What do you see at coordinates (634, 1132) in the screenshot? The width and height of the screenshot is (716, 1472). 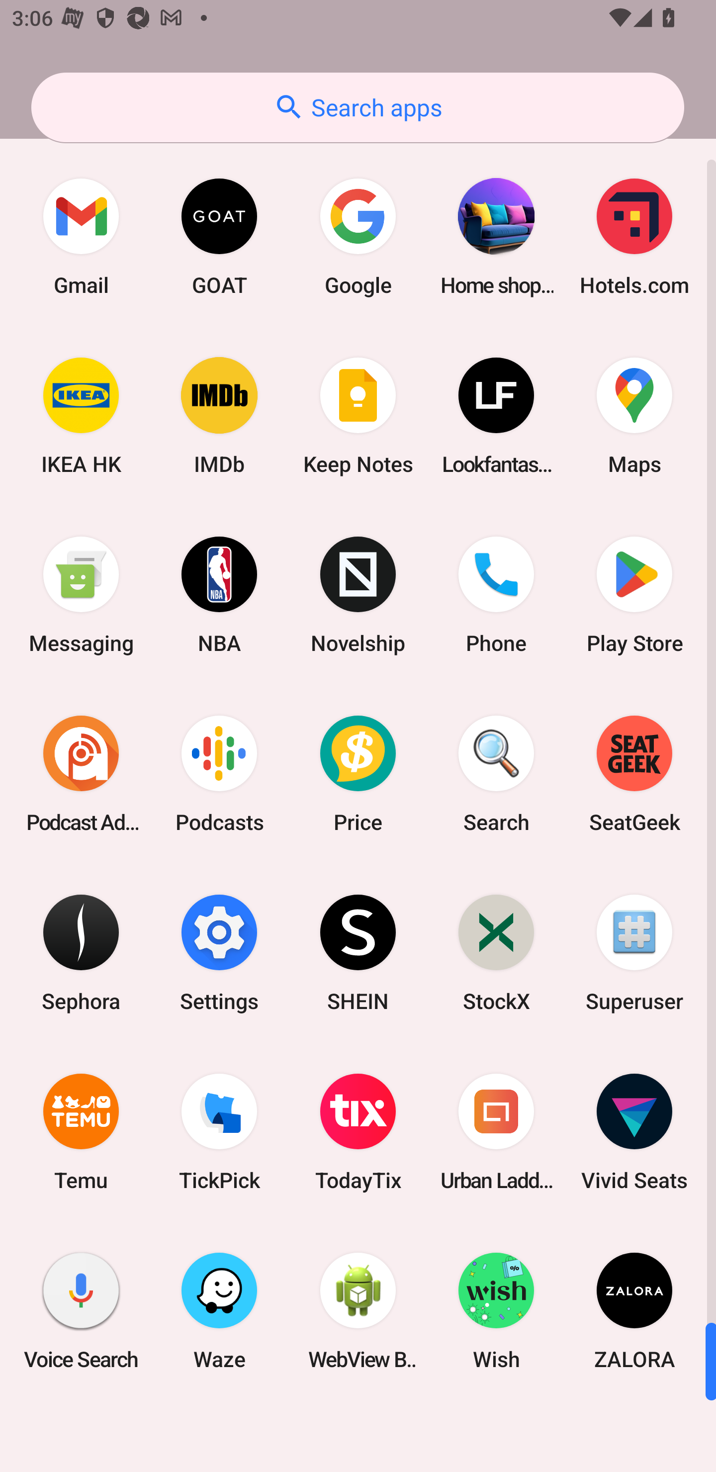 I see `Vivid Seats` at bounding box center [634, 1132].